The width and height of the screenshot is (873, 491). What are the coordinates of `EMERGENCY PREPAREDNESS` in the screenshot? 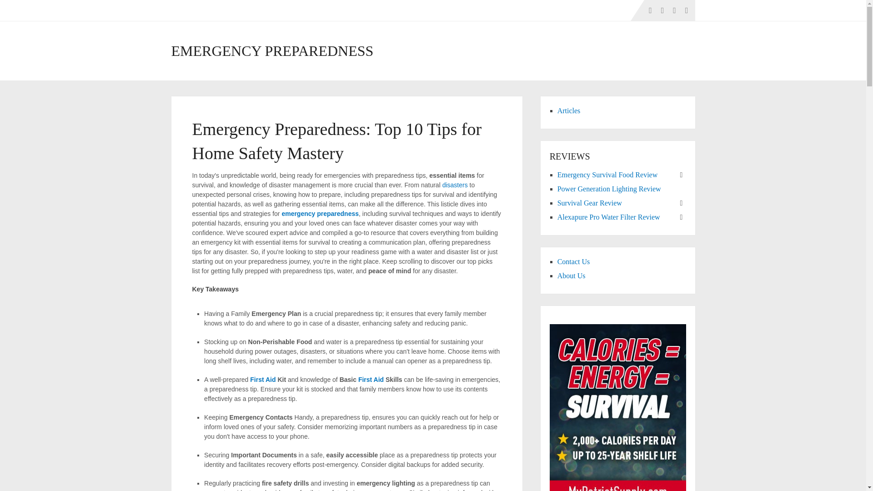 It's located at (272, 51).